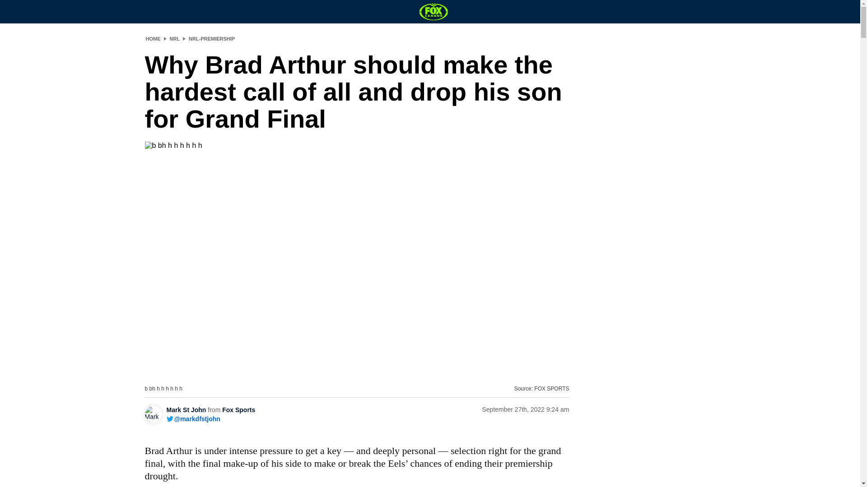 The height and width of the screenshot is (487, 867). Describe the element at coordinates (175, 38) in the screenshot. I see `NRL` at that location.